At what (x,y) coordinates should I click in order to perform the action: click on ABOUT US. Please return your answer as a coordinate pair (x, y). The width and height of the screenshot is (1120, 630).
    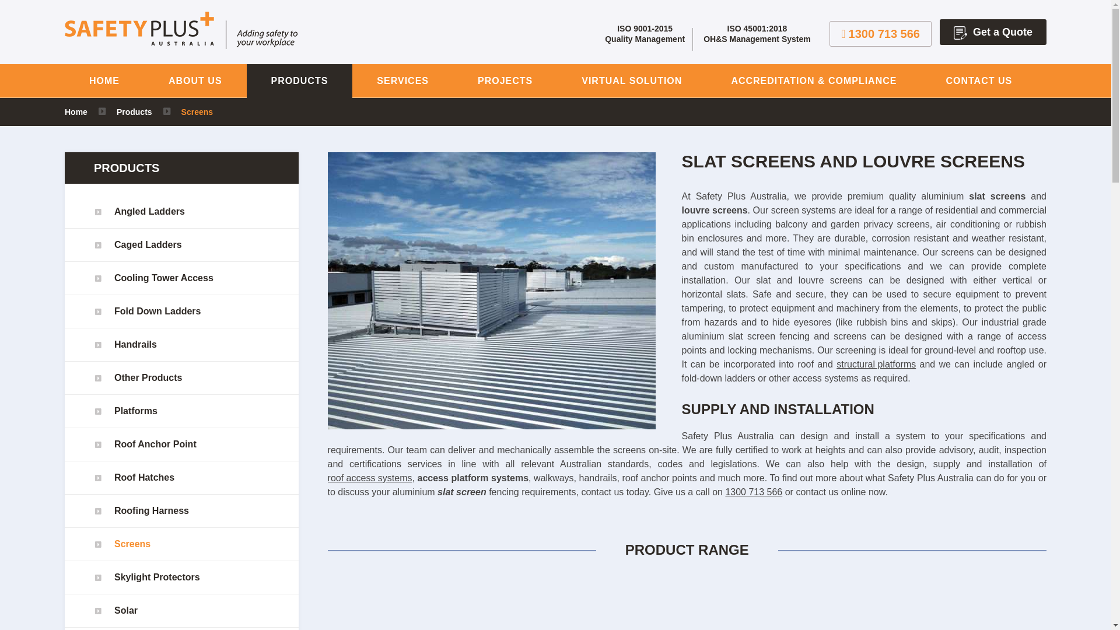
    Looking at the image, I should click on (195, 81).